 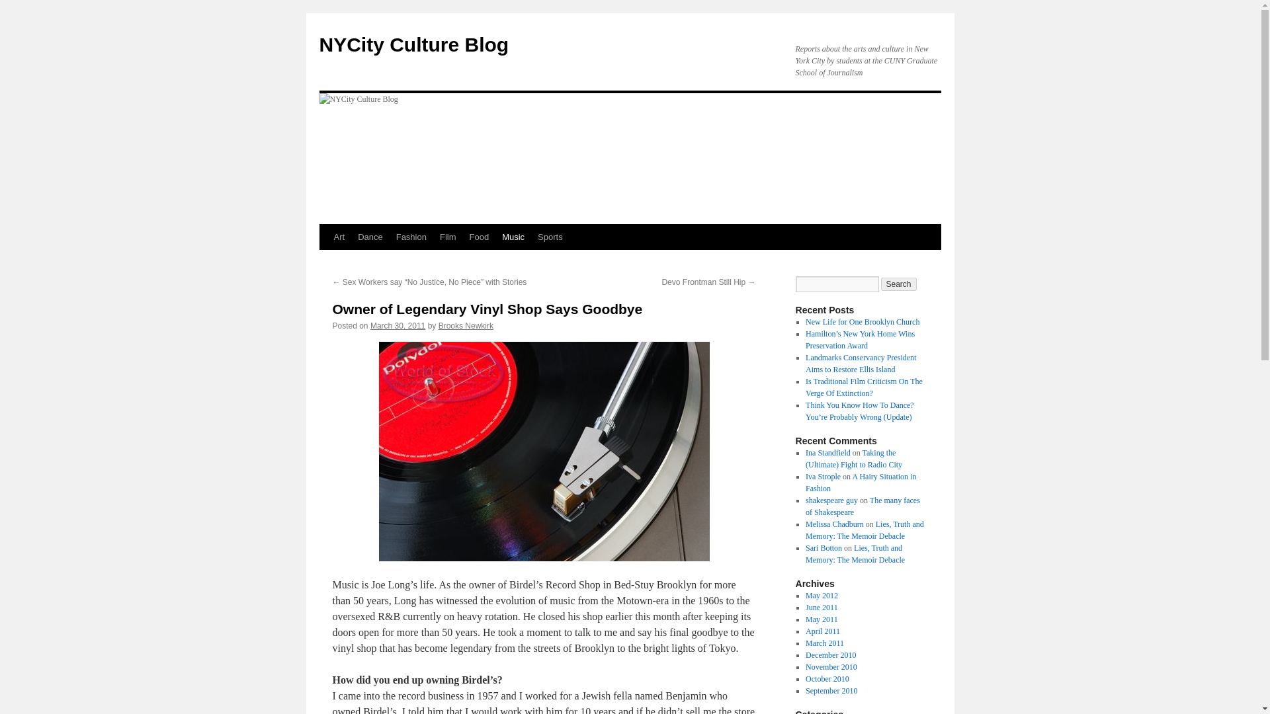 What do you see at coordinates (899, 284) in the screenshot?
I see `Search` at bounding box center [899, 284].